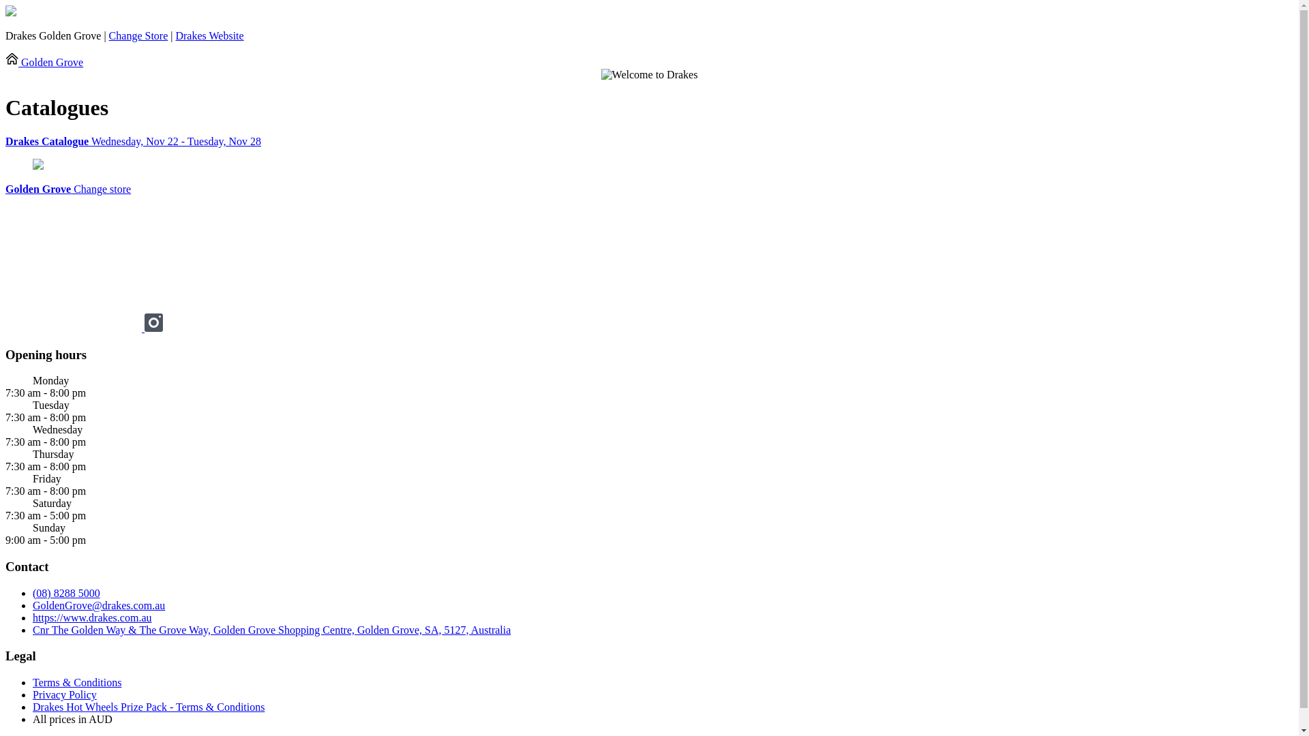  I want to click on Terms & Conditions, so click(77, 683).